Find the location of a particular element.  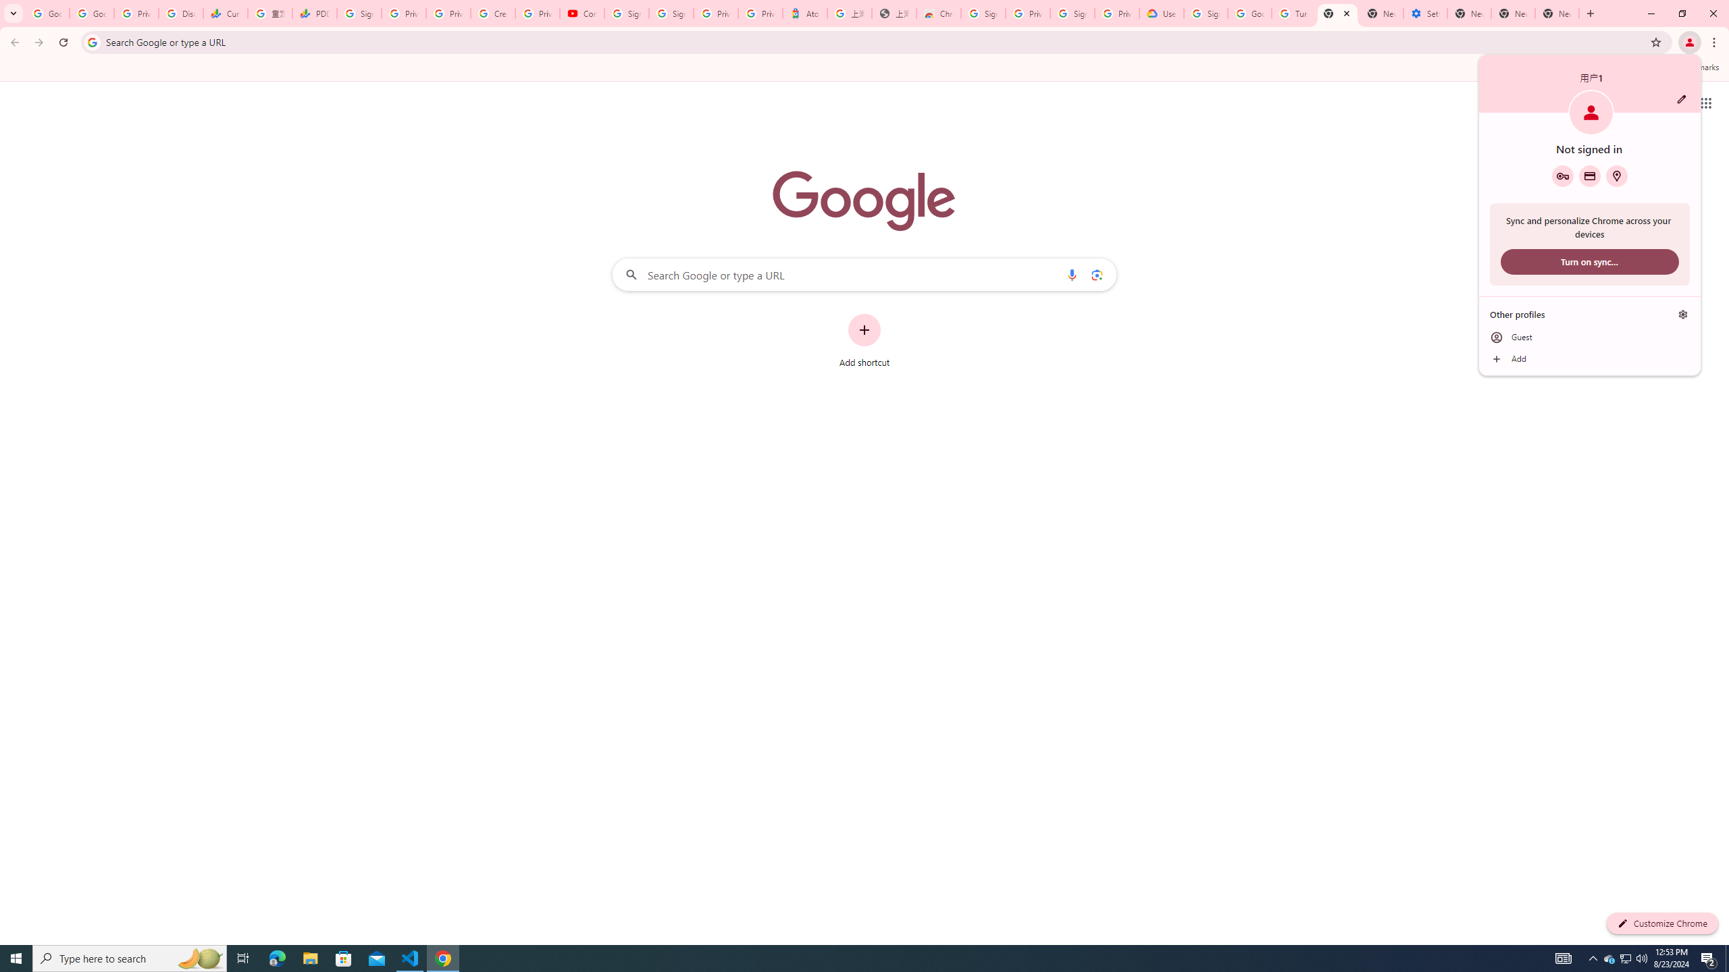

Create your Google Account is located at coordinates (493, 13).